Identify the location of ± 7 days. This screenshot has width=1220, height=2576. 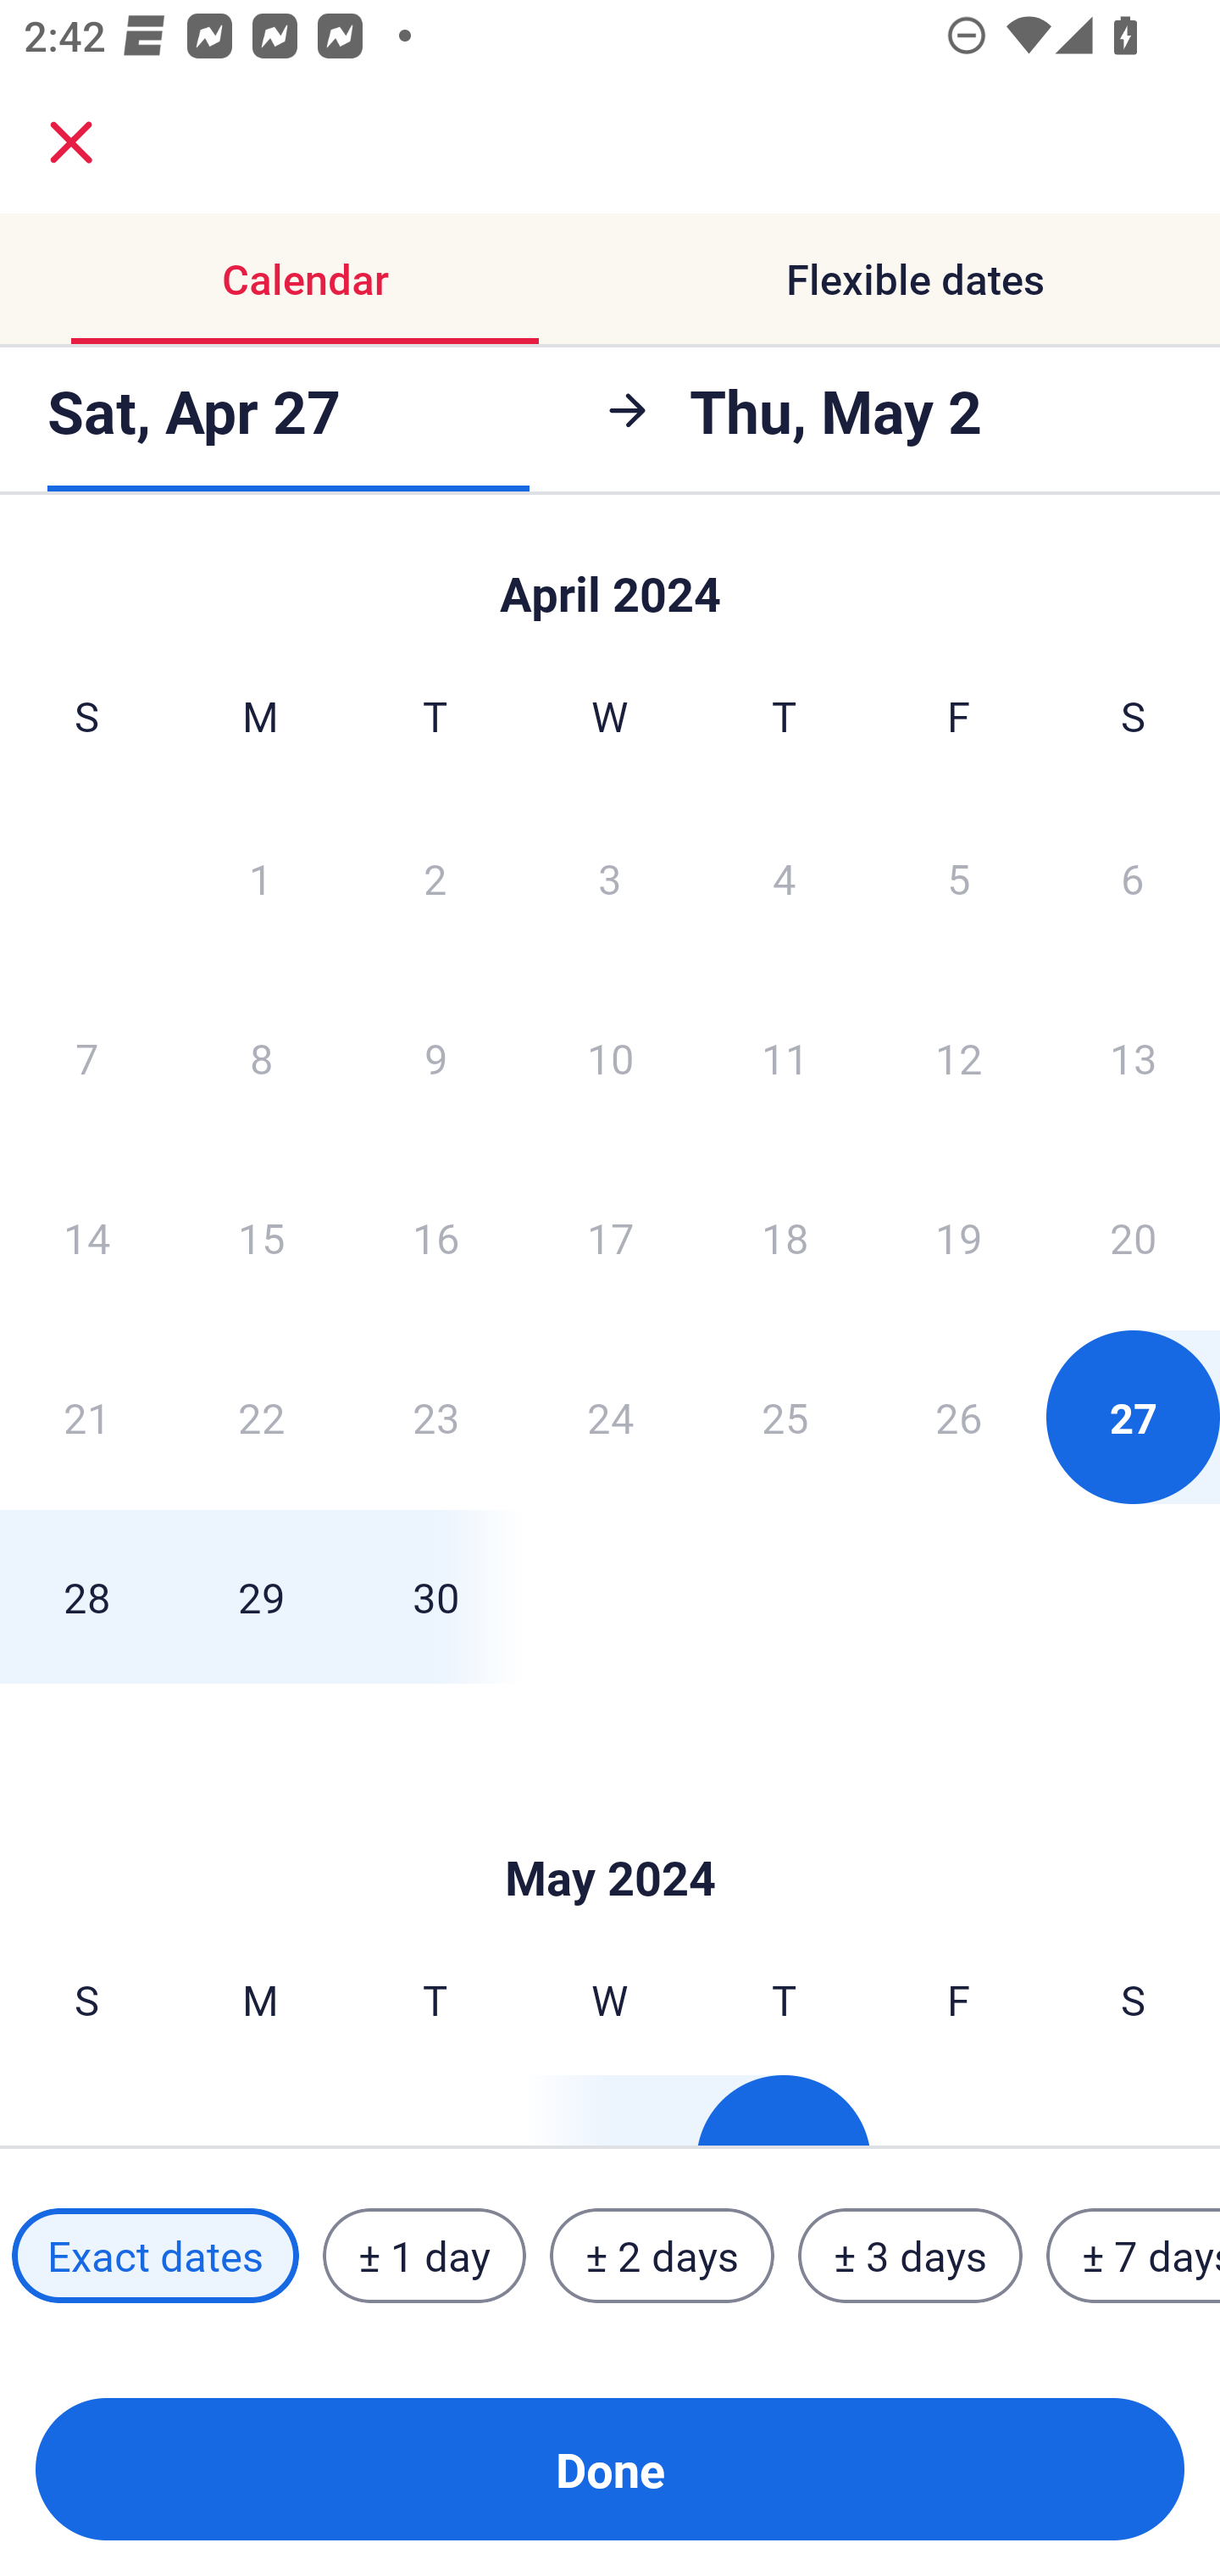
(1134, 2255).